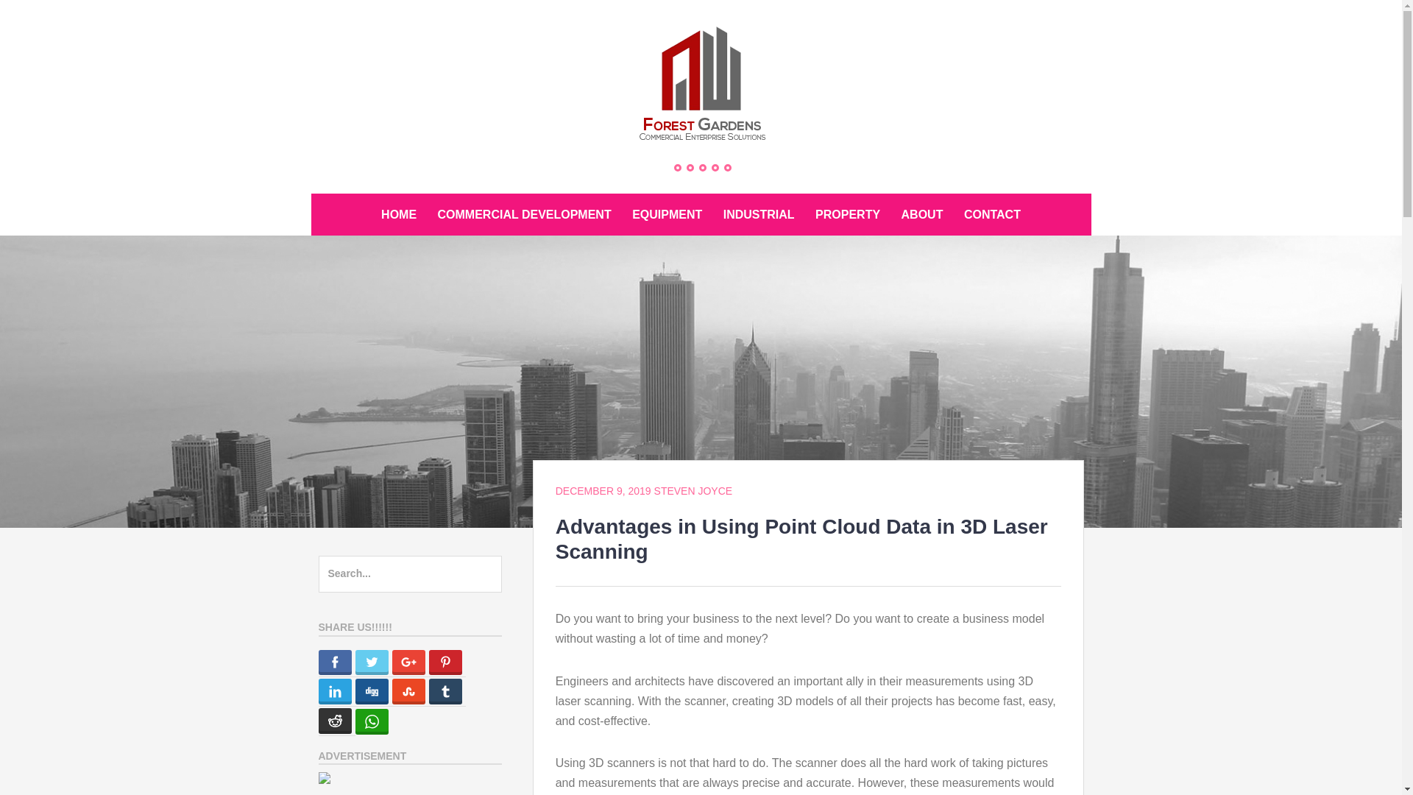 The image size is (1413, 795). What do you see at coordinates (727, 168) in the screenshot?
I see `Terms of Use` at bounding box center [727, 168].